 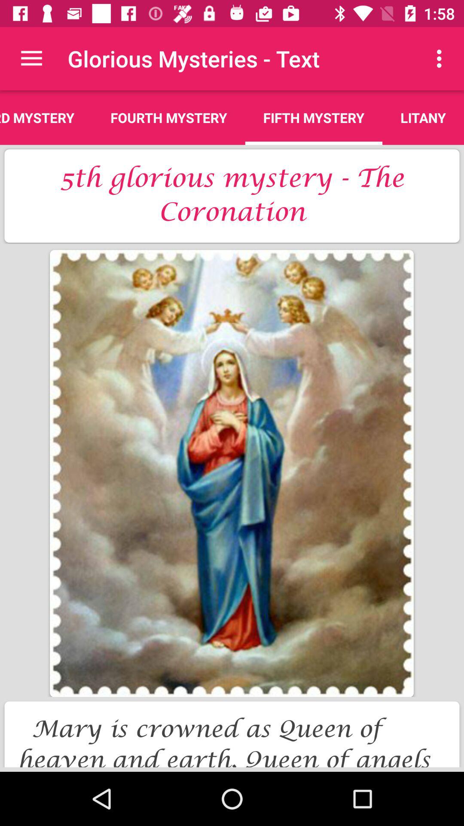 What do you see at coordinates (314, 117) in the screenshot?
I see `press the item next to the litany` at bounding box center [314, 117].